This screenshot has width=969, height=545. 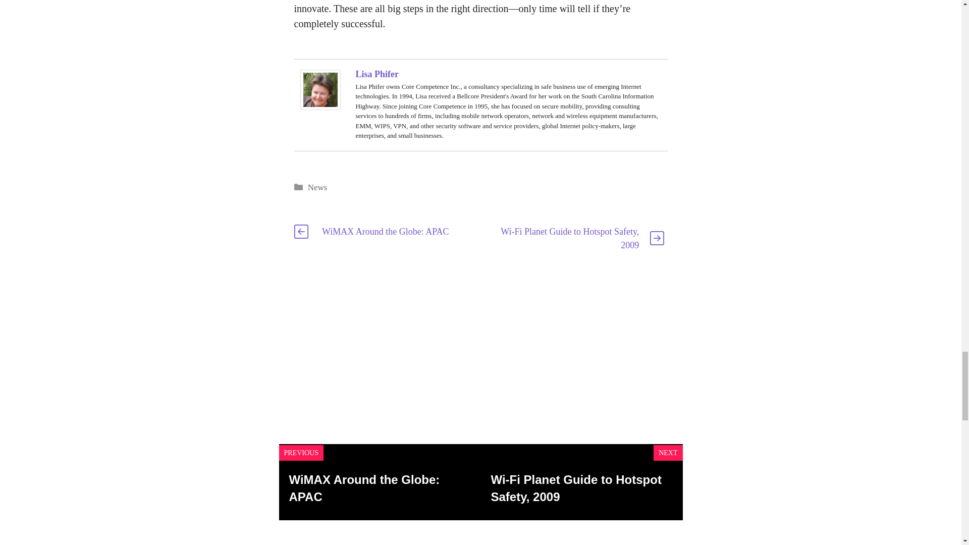 I want to click on WiMAX Around the Globe: APAC, so click(x=386, y=231).